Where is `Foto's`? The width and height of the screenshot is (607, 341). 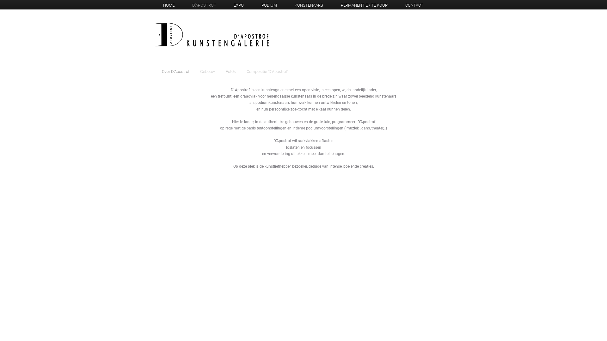 Foto's is located at coordinates (231, 71).